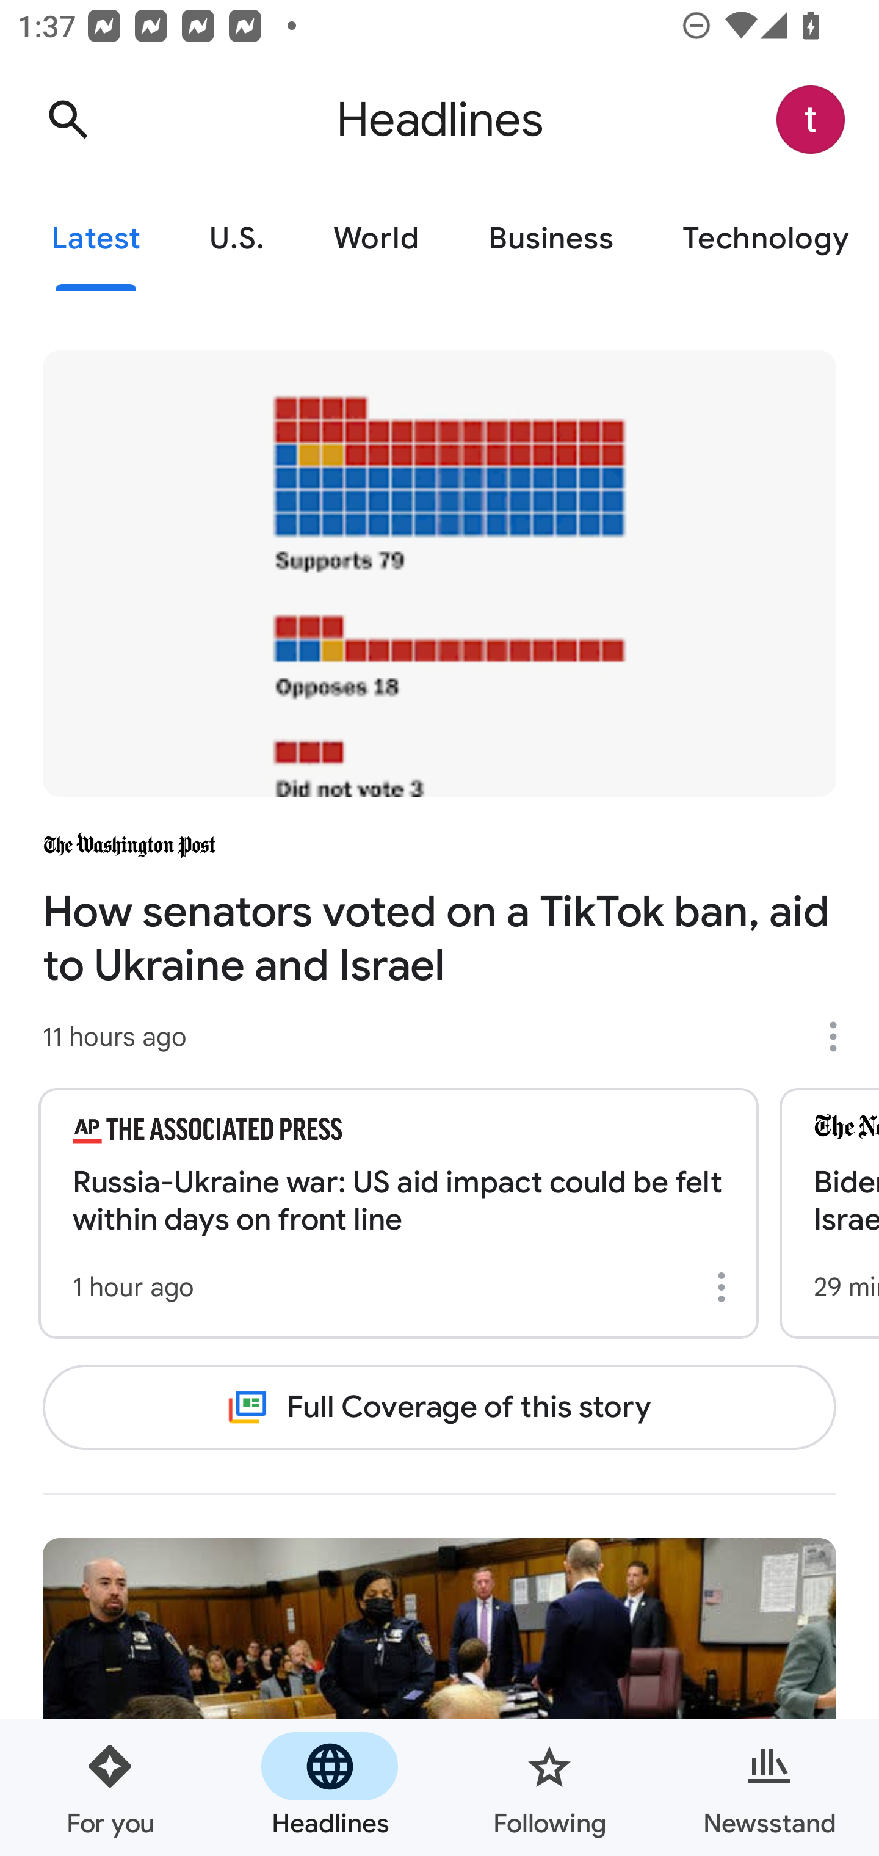 The image size is (879, 1856). What do you see at coordinates (376, 239) in the screenshot?
I see `World` at bounding box center [376, 239].